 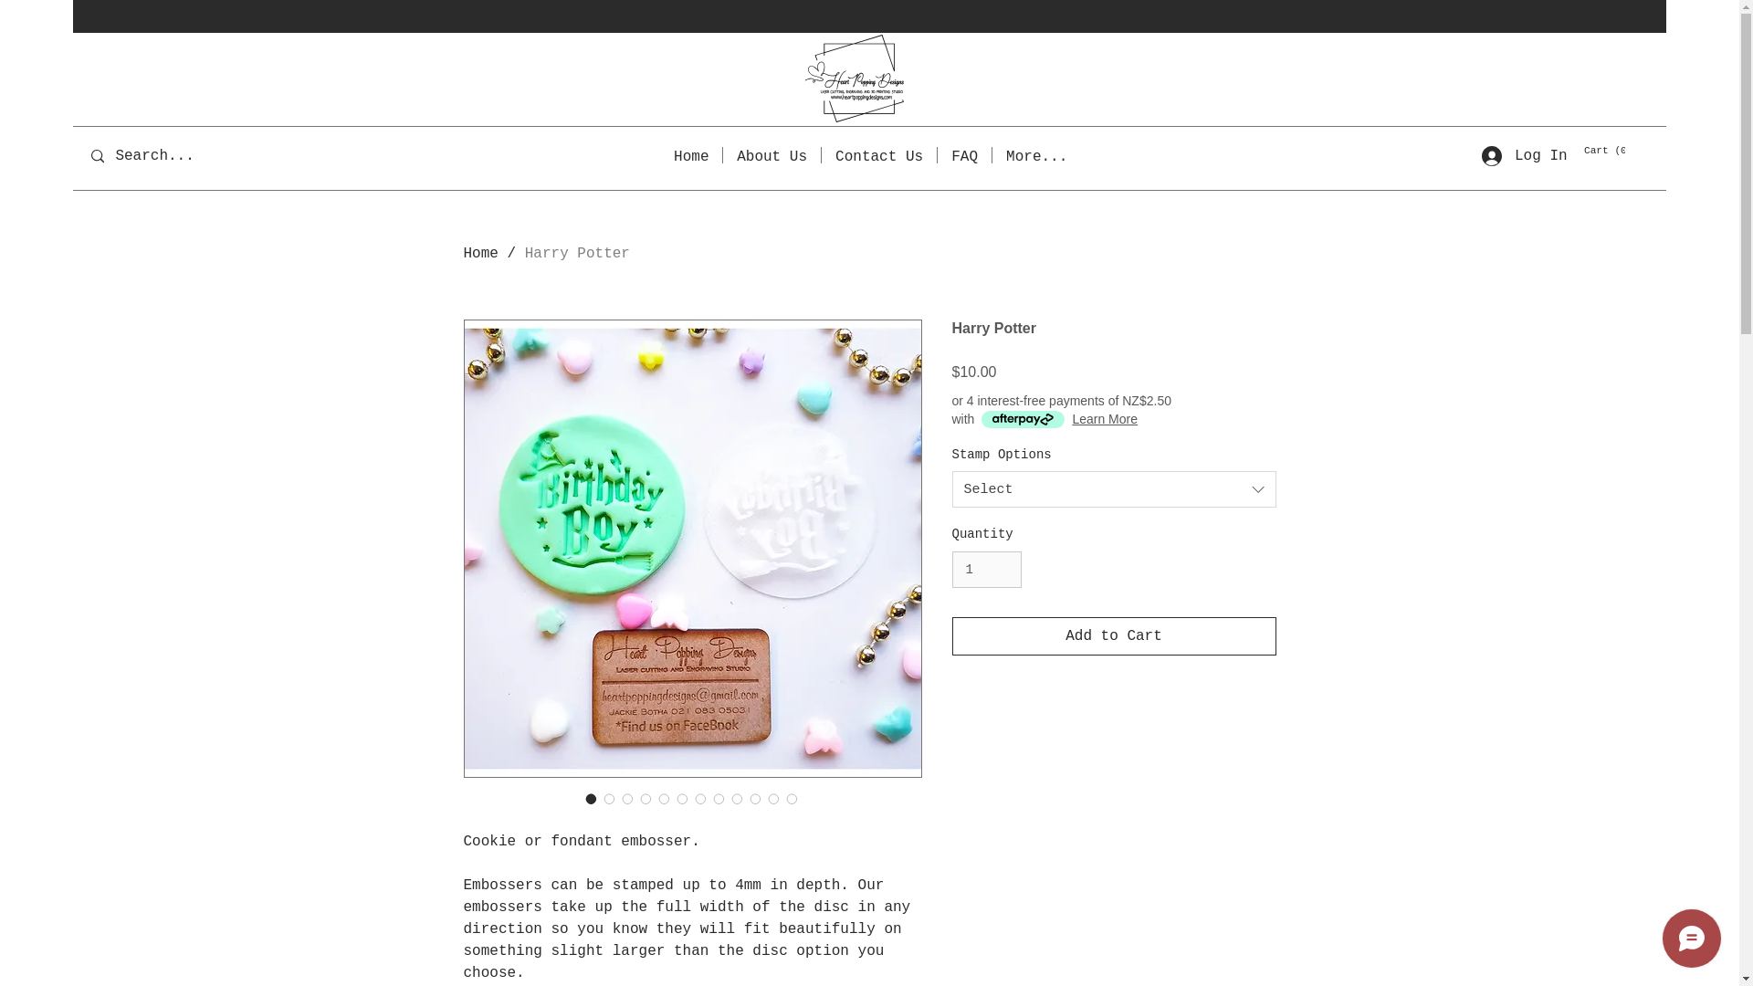 What do you see at coordinates (577, 254) in the screenshot?
I see `Harry Potter` at bounding box center [577, 254].